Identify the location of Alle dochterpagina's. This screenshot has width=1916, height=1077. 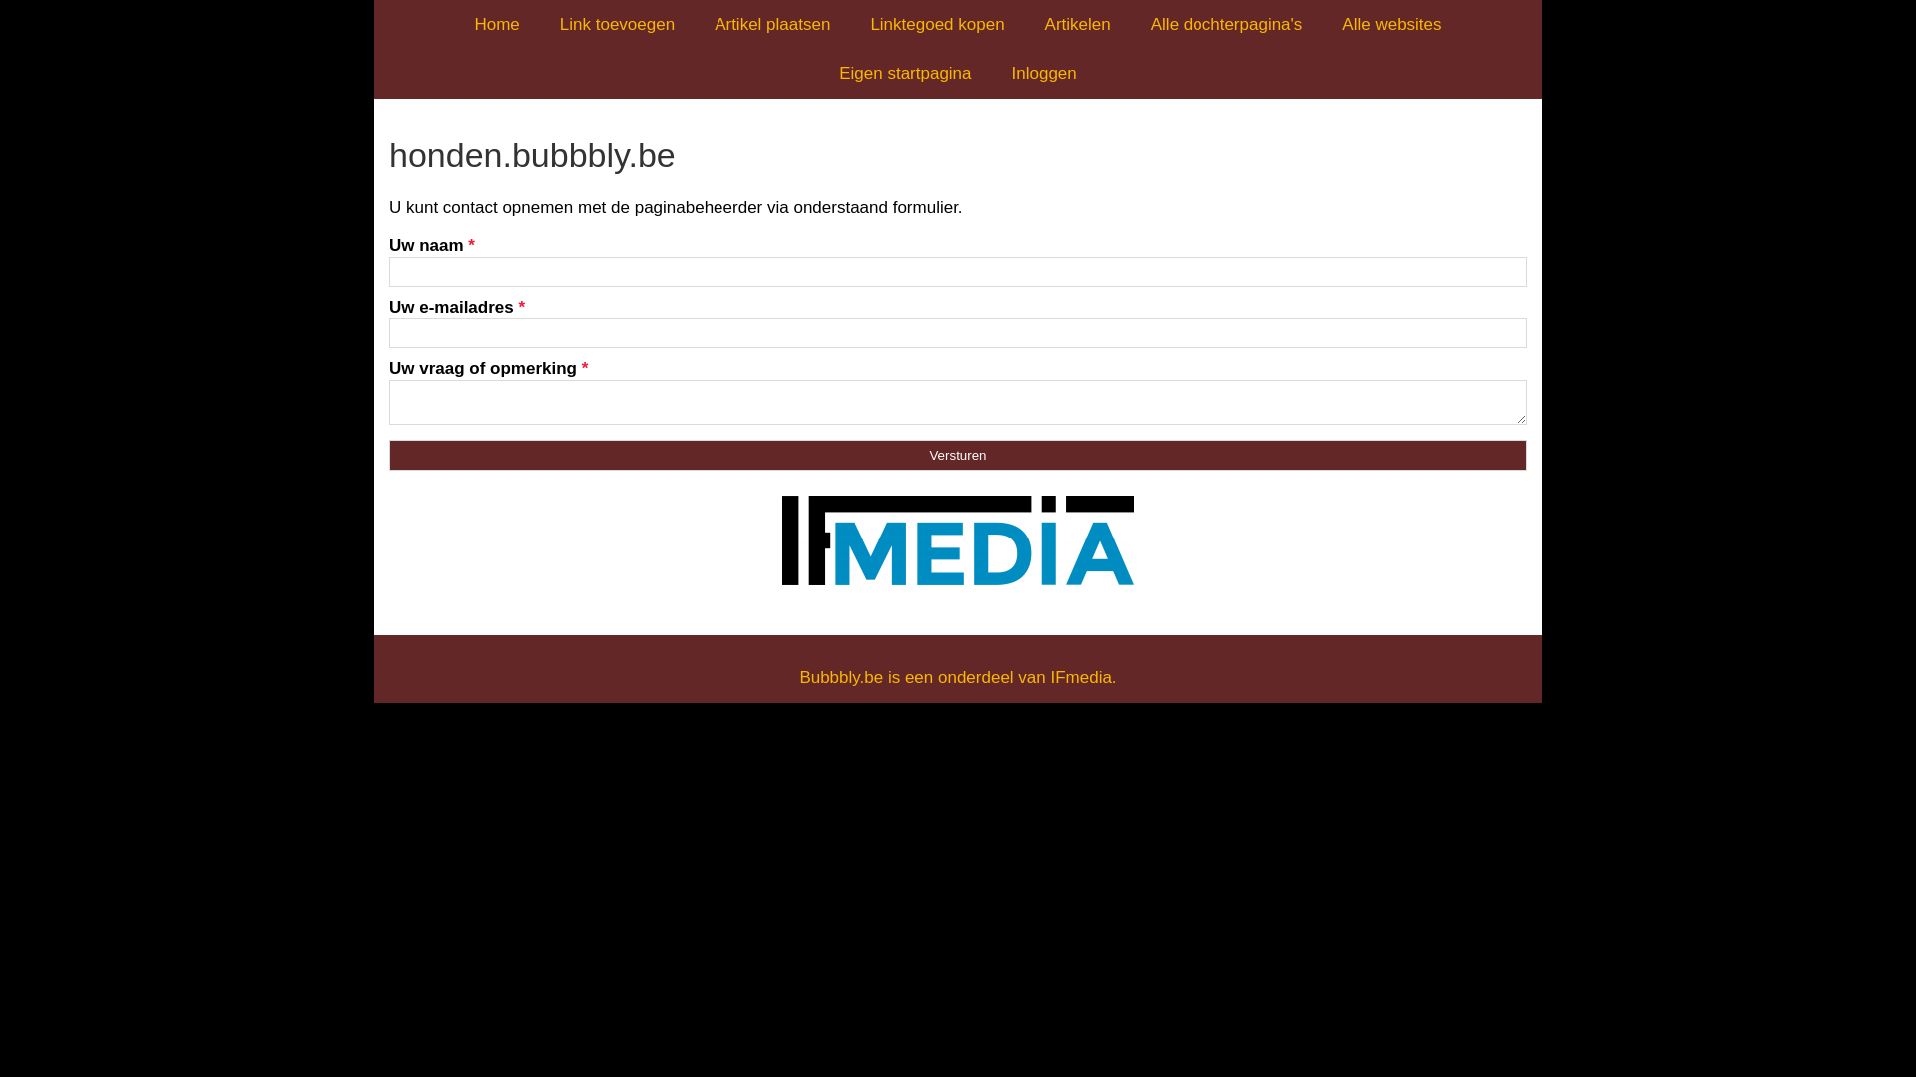
(1227, 24).